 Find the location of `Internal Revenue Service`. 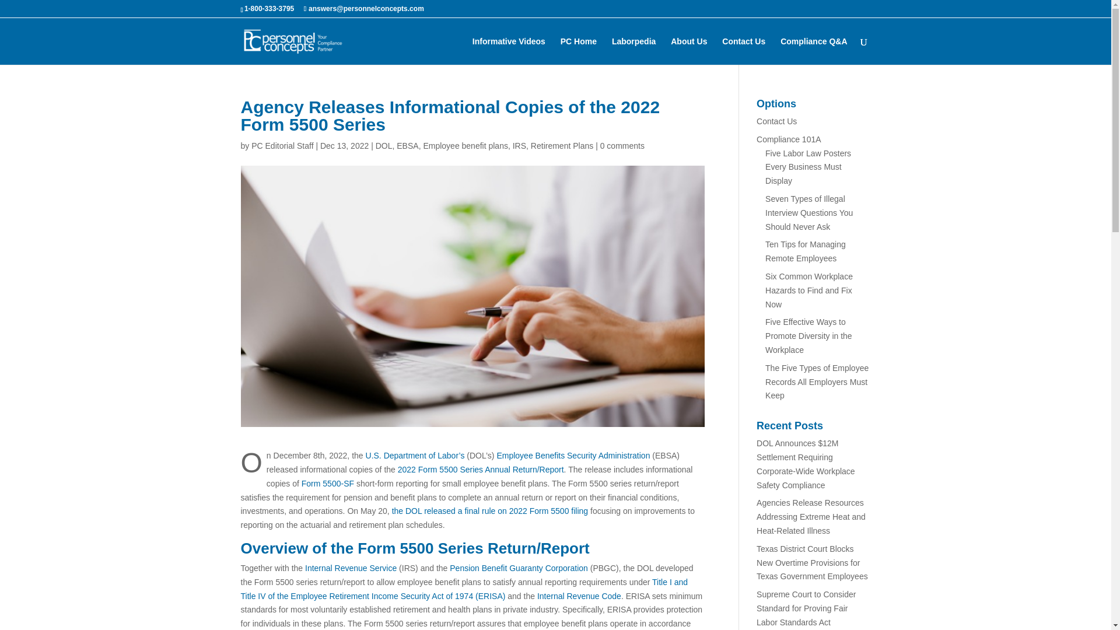

Internal Revenue Service is located at coordinates (350, 568).